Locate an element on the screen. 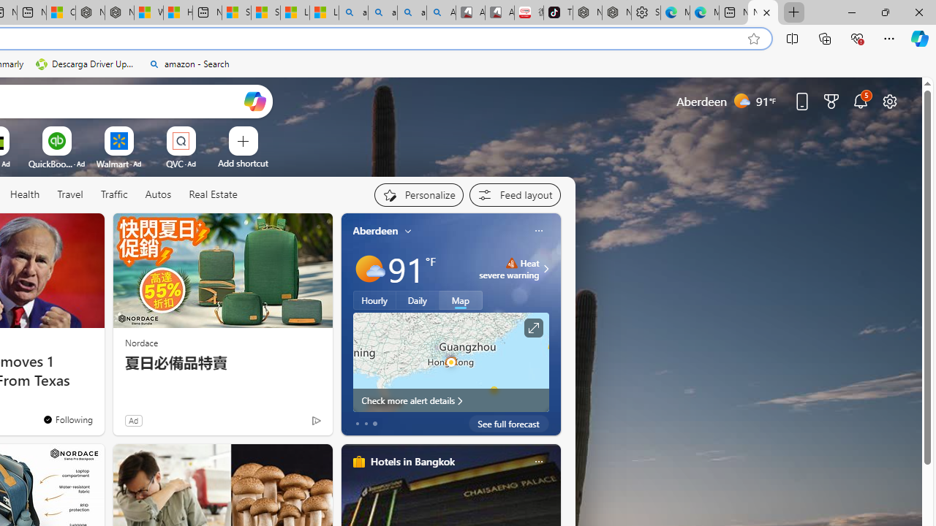 The image size is (936, 526). Traffic is located at coordinates (114, 195).